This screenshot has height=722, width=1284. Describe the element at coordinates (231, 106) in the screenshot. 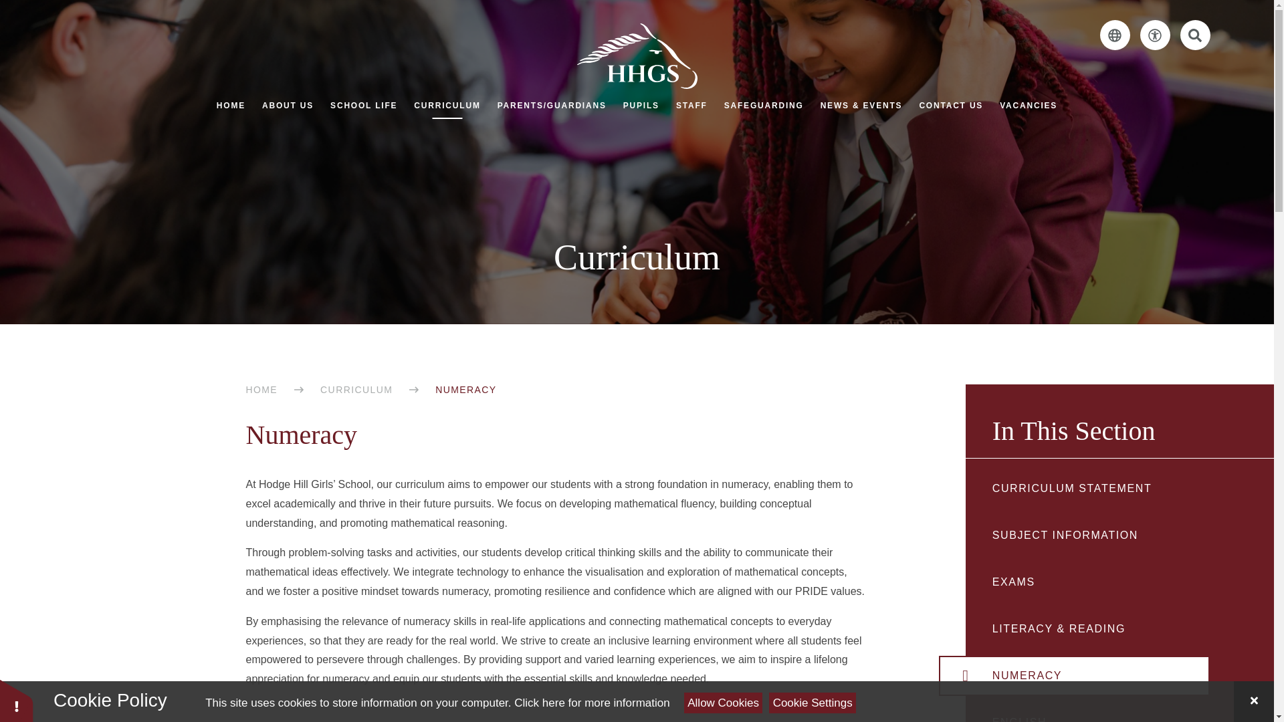

I see `HOME` at that location.